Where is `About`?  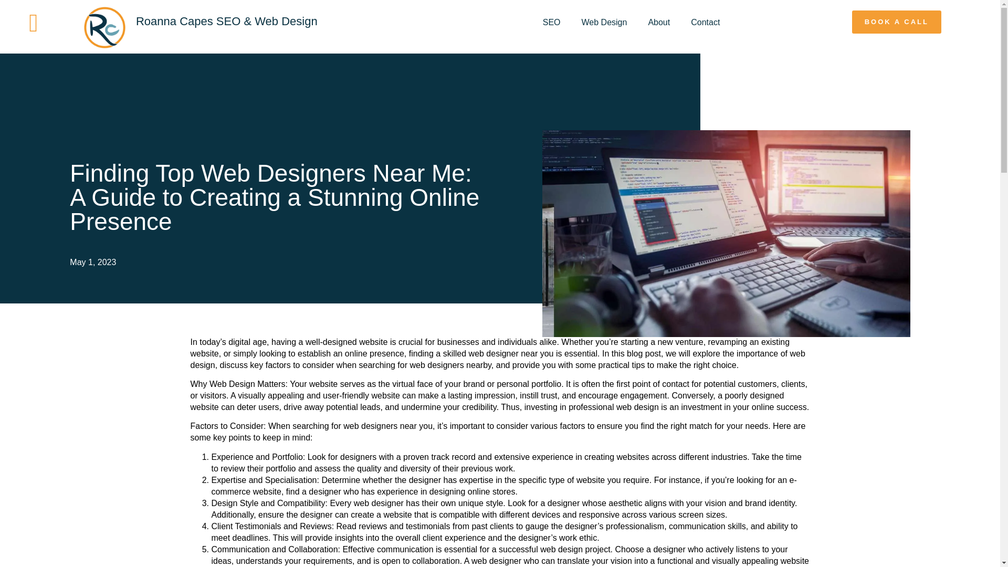 About is located at coordinates (658, 22).